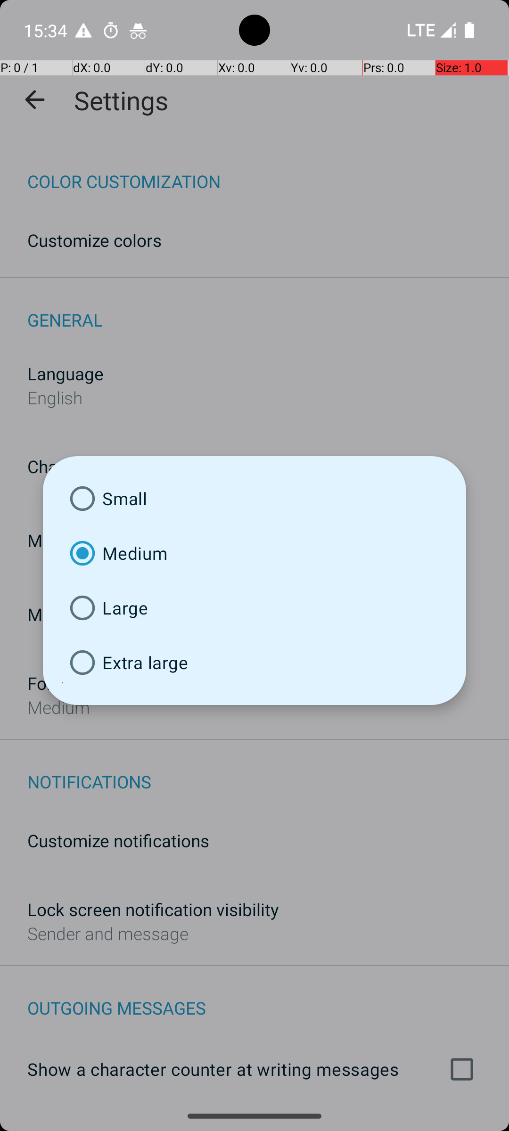 This screenshot has height=1131, width=509. Describe the element at coordinates (254, 499) in the screenshot. I see `Small` at that location.